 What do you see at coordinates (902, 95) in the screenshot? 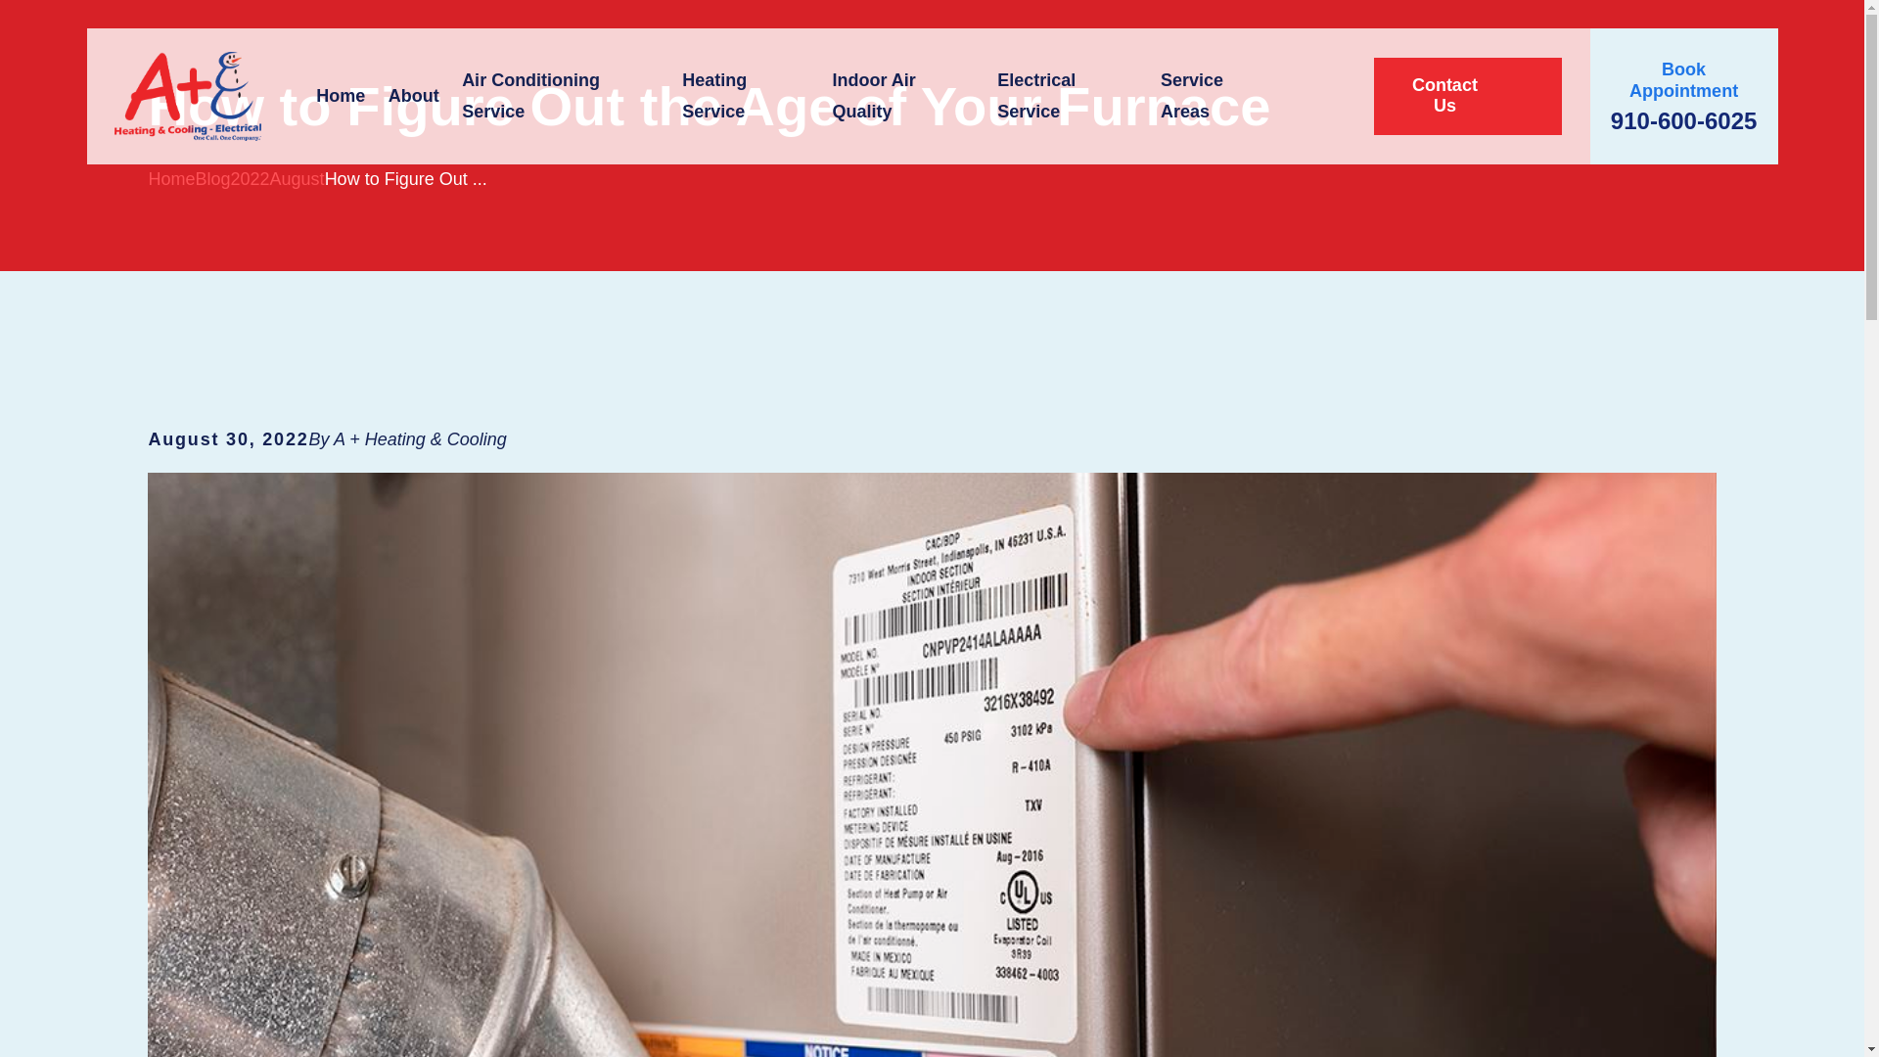
I see `Indoor Air Quality` at bounding box center [902, 95].